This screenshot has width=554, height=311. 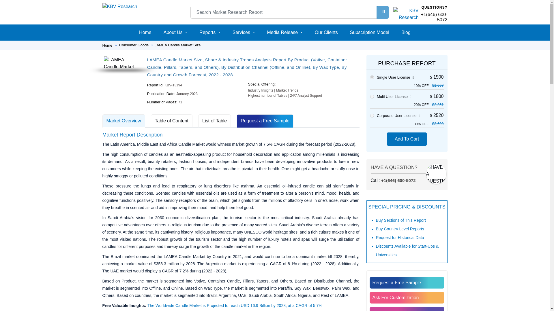 What do you see at coordinates (119, 6) in the screenshot?
I see `KBV Research` at bounding box center [119, 6].